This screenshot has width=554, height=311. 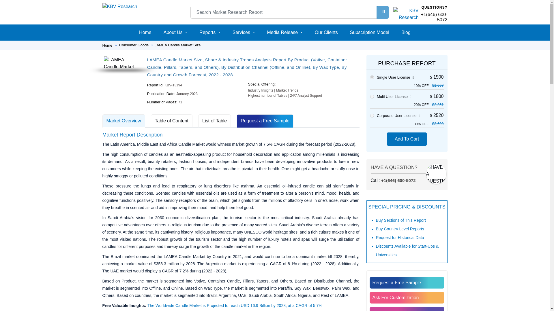 What do you see at coordinates (119, 6) in the screenshot?
I see `KBV Research` at bounding box center [119, 6].